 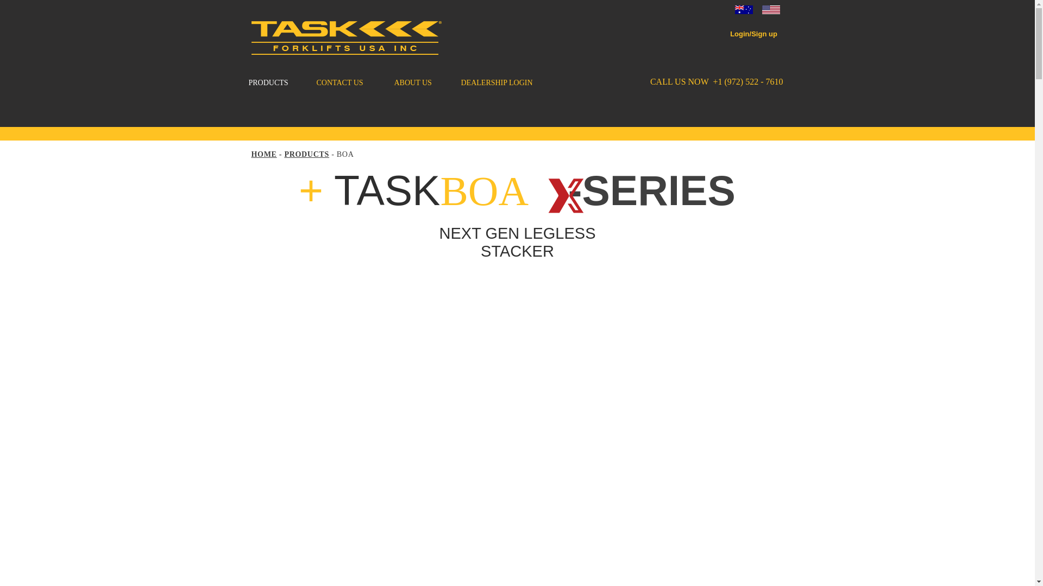 I want to click on TASK Forklifts USA, so click(x=346, y=38).